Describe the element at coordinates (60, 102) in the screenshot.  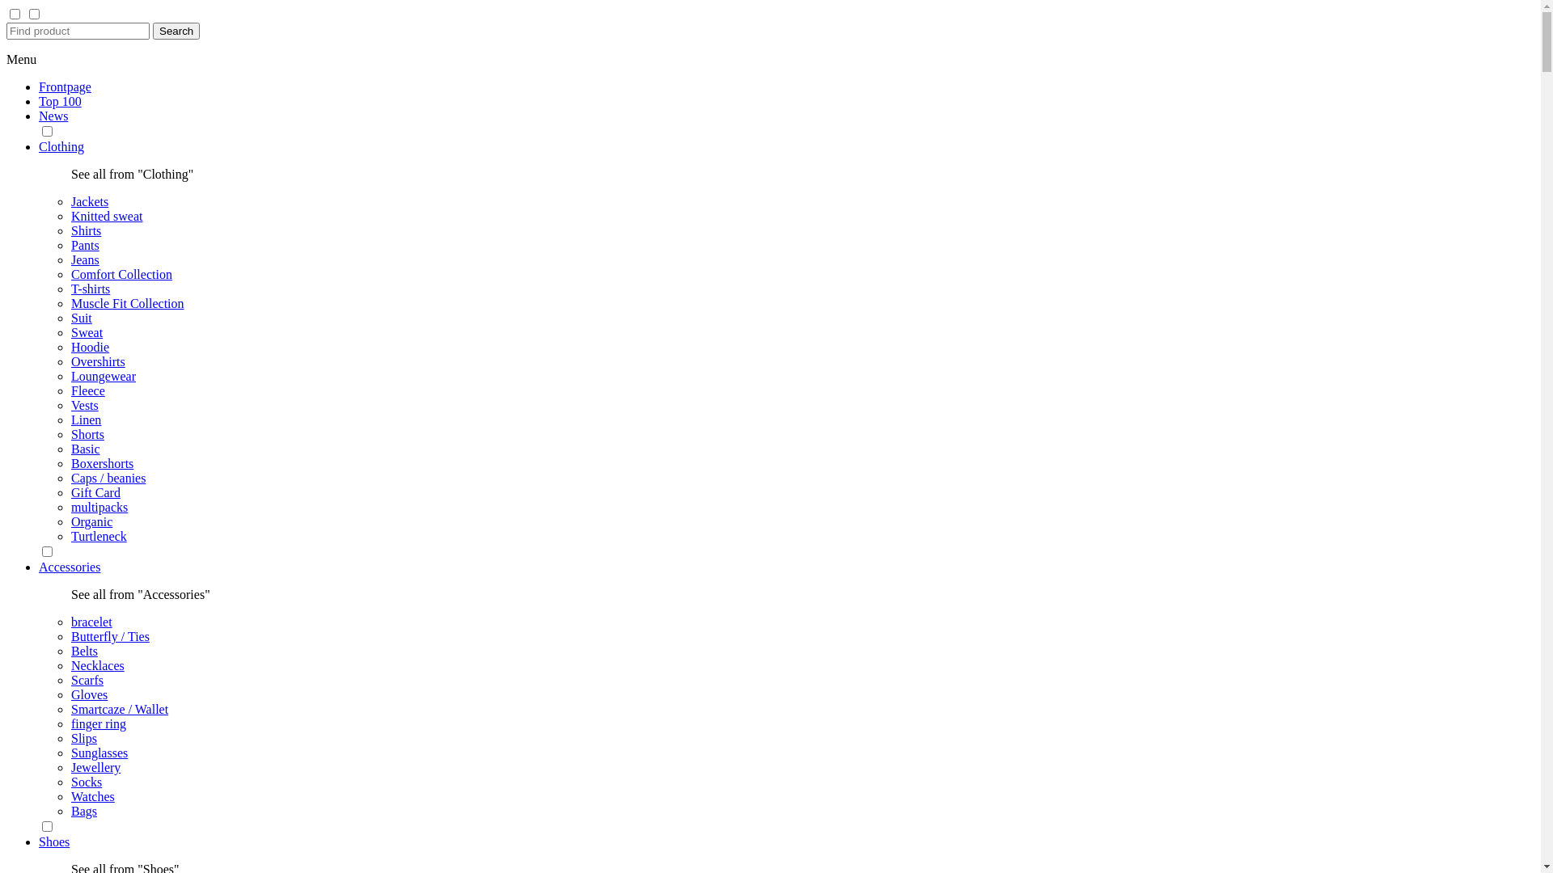
I see `Top 100` at that location.